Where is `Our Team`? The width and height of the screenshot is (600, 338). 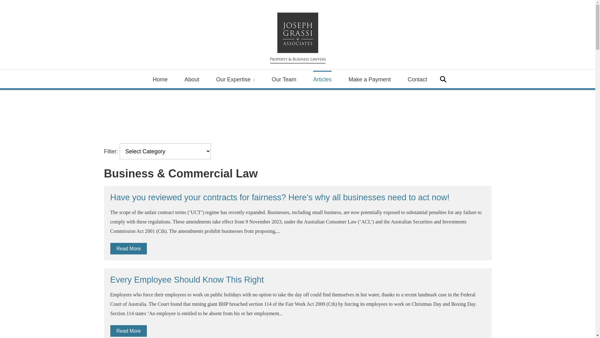
Our Team is located at coordinates (284, 79).